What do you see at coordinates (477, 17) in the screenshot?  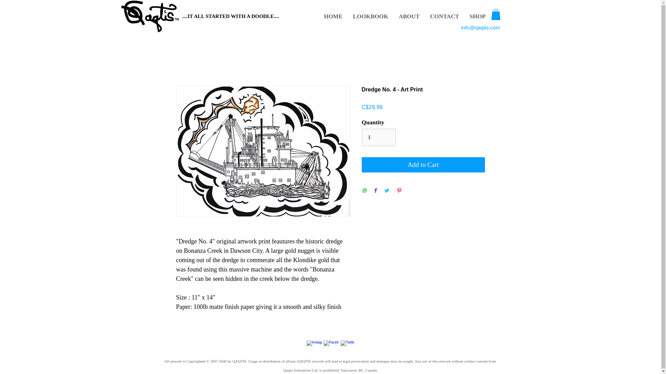 I see `SHOP` at bounding box center [477, 17].